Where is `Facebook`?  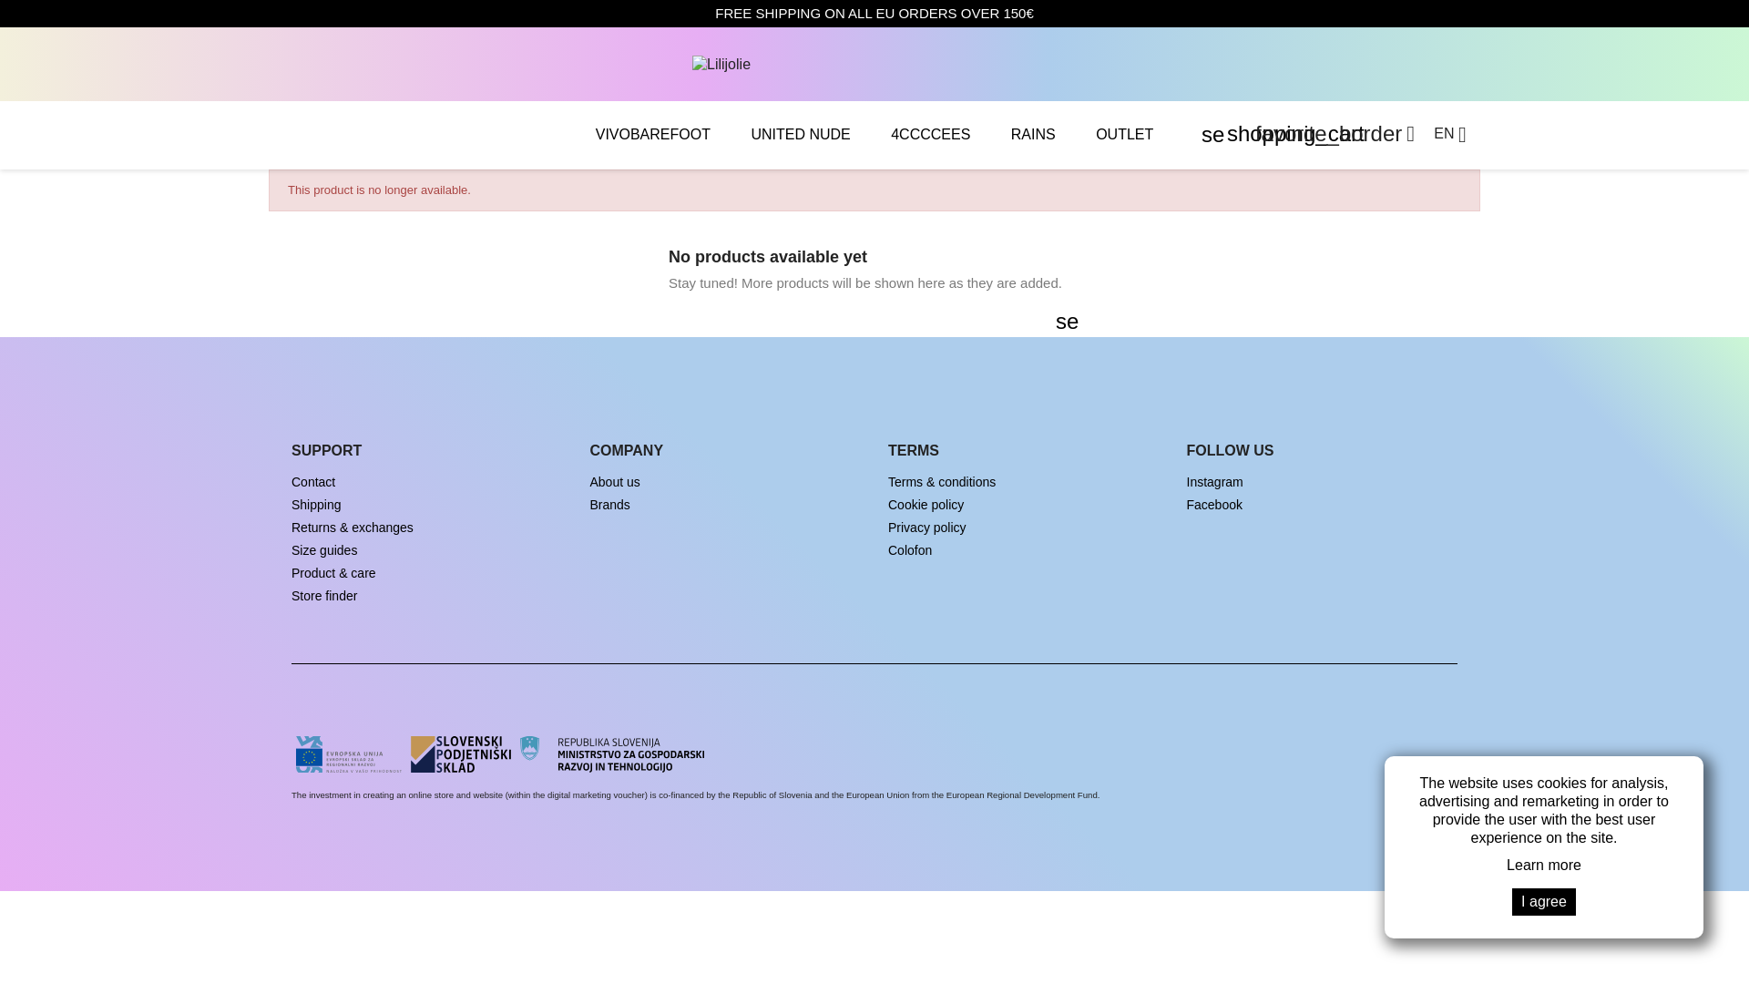 Facebook is located at coordinates (1213, 505).